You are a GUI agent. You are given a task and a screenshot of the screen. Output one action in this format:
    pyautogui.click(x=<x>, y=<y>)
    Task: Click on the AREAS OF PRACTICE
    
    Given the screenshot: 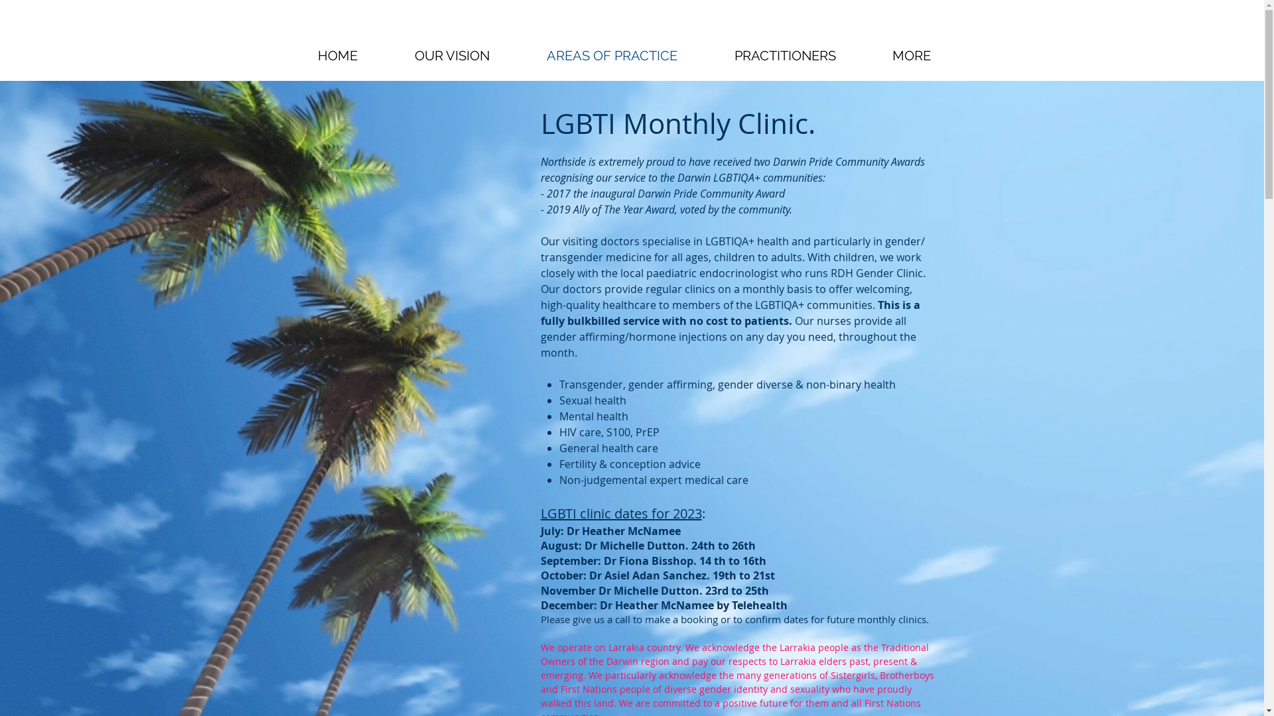 What is the action you would take?
    pyautogui.click(x=612, y=56)
    